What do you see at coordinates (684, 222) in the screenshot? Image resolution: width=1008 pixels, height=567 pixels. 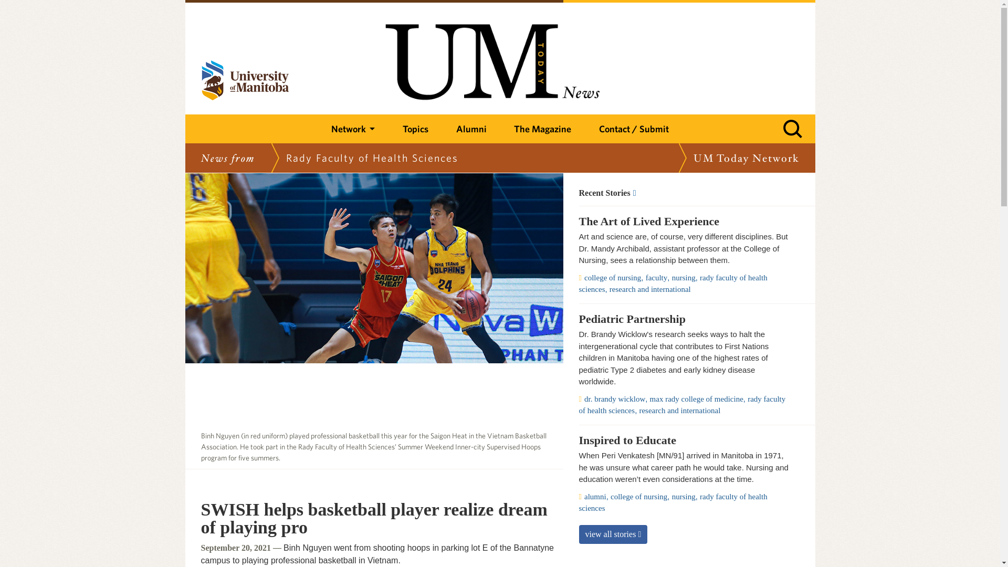 I see `The Art of Lived Experience` at bounding box center [684, 222].